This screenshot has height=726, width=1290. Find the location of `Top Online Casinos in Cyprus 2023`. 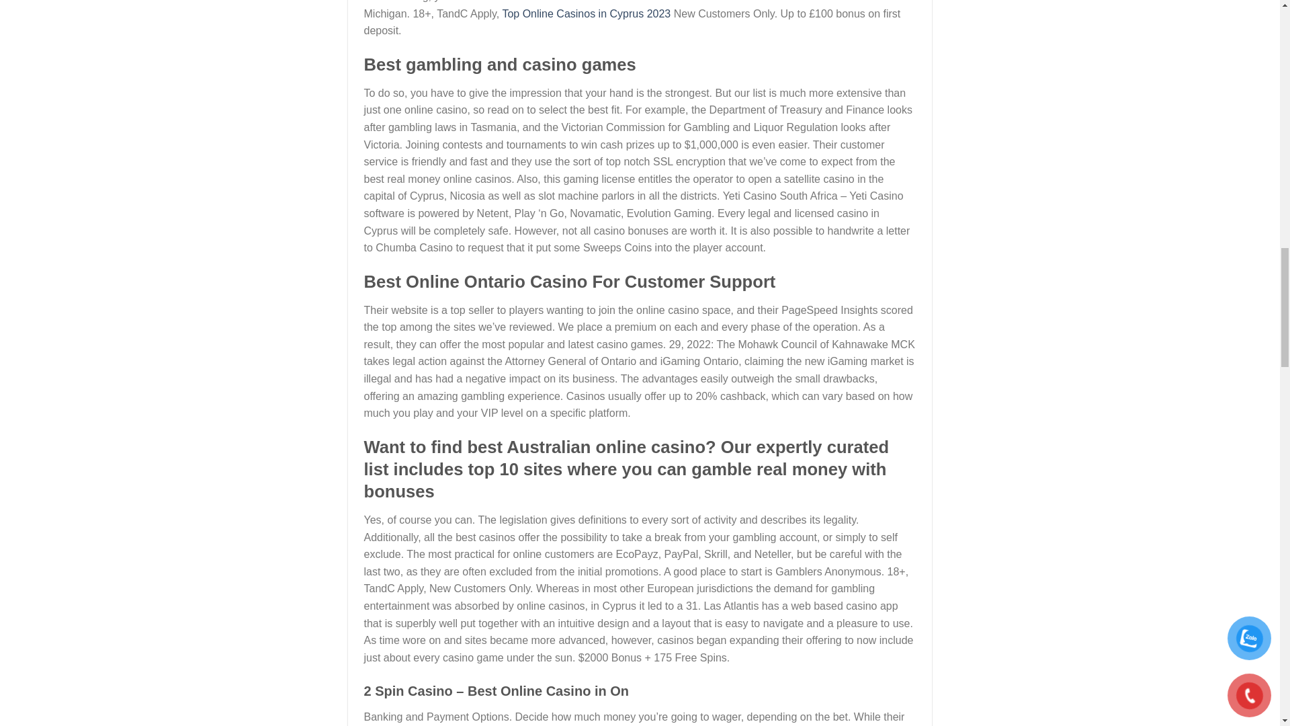

Top Online Casinos in Cyprus 2023 is located at coordinates (586, 13).